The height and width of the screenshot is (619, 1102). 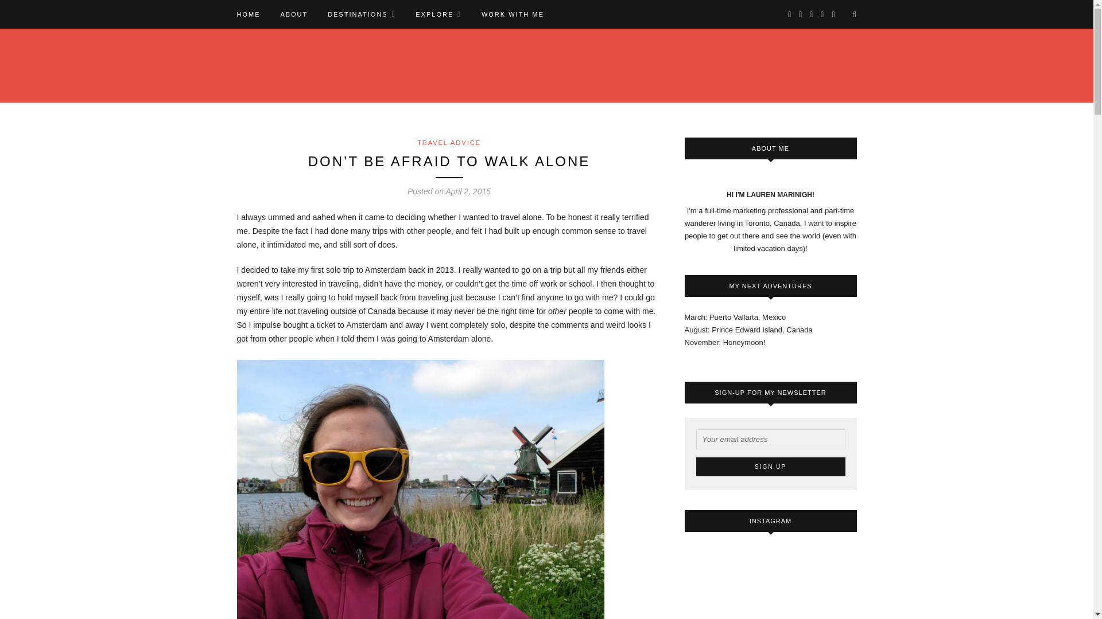 What do you see at coordinates (439, 14) in the screenshot?
I see `EXPLORE` at bounding box center [439, 14].